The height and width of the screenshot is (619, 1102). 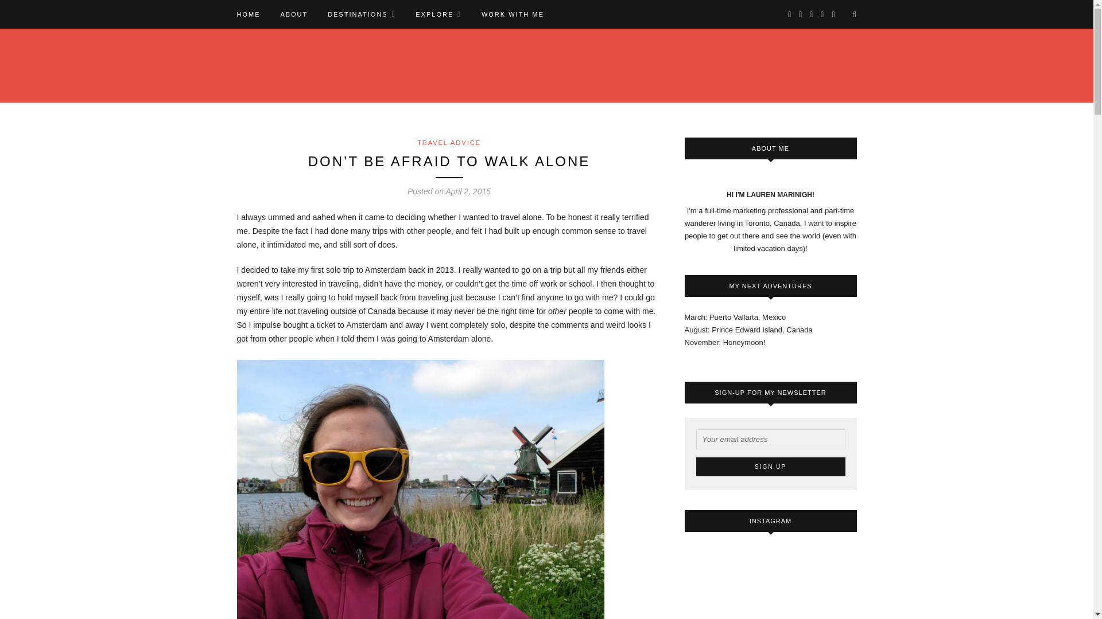 What do you see at coordinates (439, 14) in the screenshot?
I see `EXPLORE` at bounding box center [439, 14].